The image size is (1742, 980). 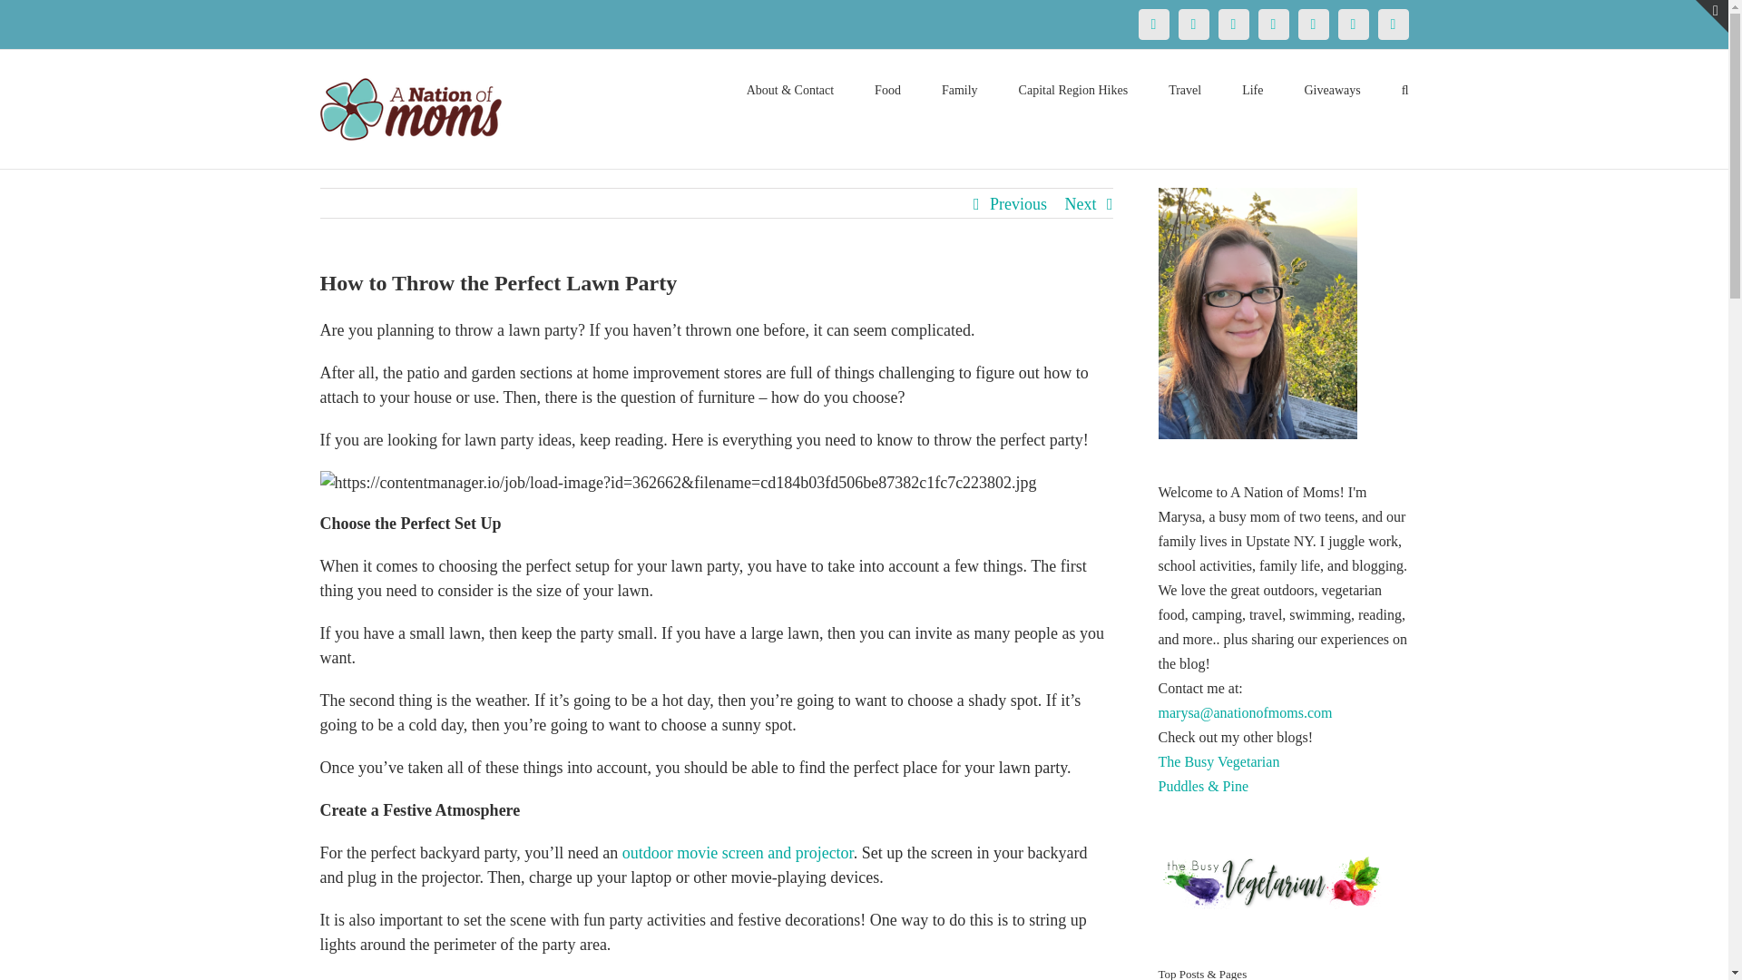 What do you see at coordinates (1273, 24) in the screenshot?
I see `Instagram` at bounding box center [1273, 24].